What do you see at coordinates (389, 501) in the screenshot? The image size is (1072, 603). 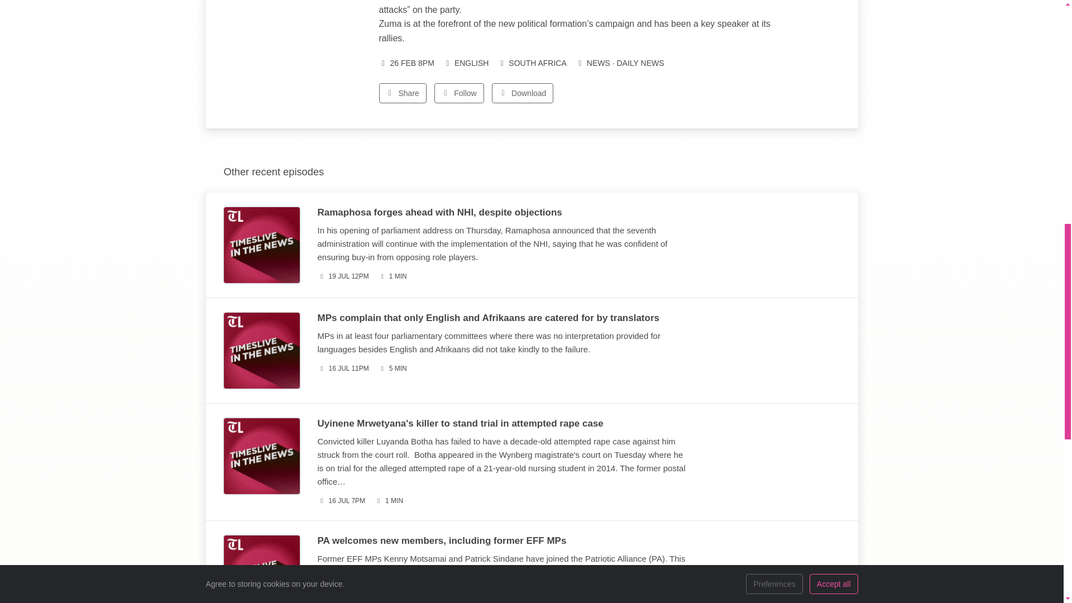 I see `Duration` at bounding box center [389, 501].